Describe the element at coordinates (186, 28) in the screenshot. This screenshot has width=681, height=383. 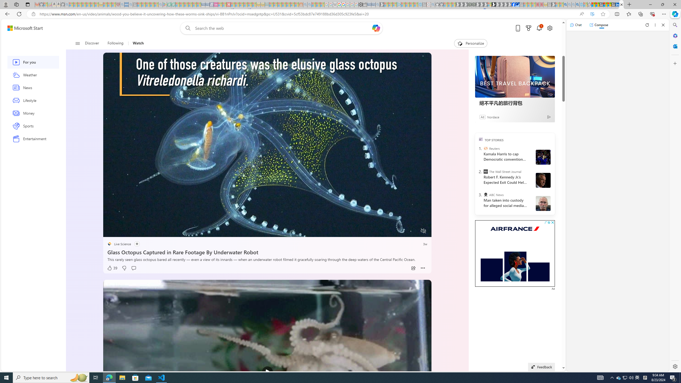
I see `Web search` at that location.